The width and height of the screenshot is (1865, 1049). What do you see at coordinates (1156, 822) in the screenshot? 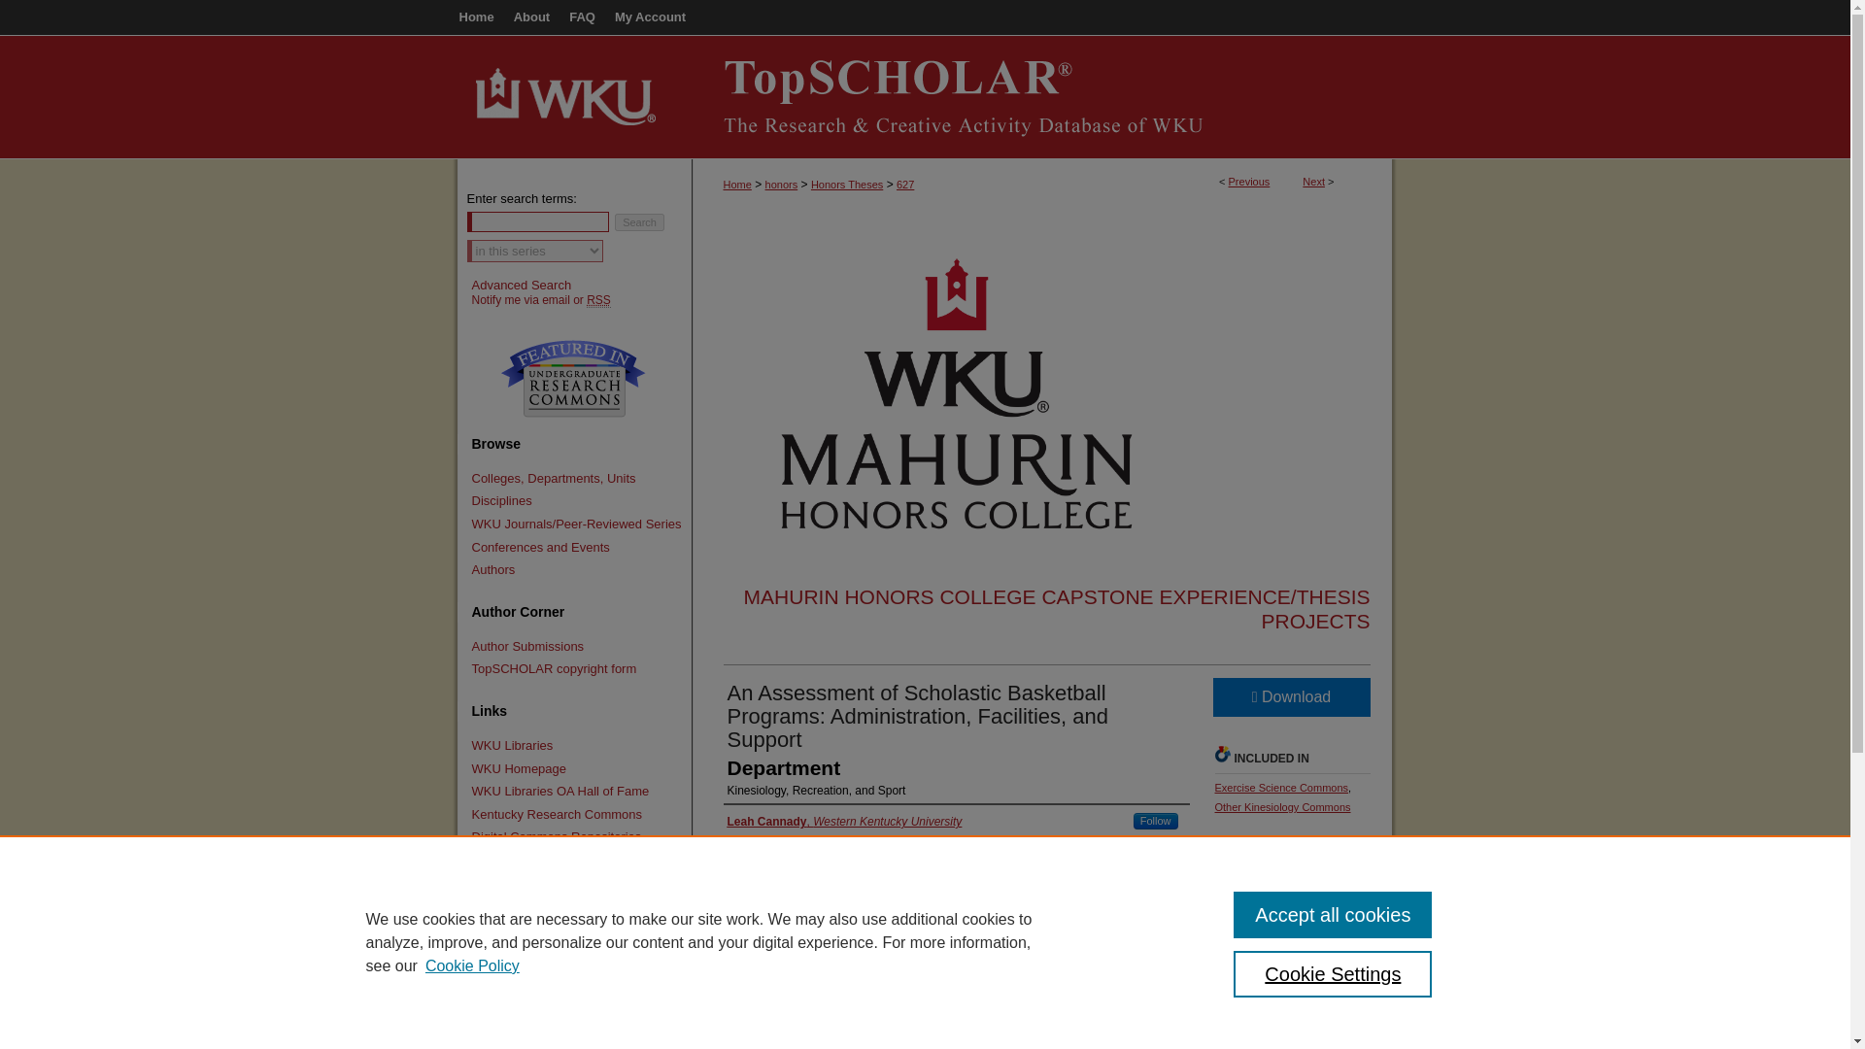
I see `Follow Leah Cannady` at bounding box center [1156, 822].